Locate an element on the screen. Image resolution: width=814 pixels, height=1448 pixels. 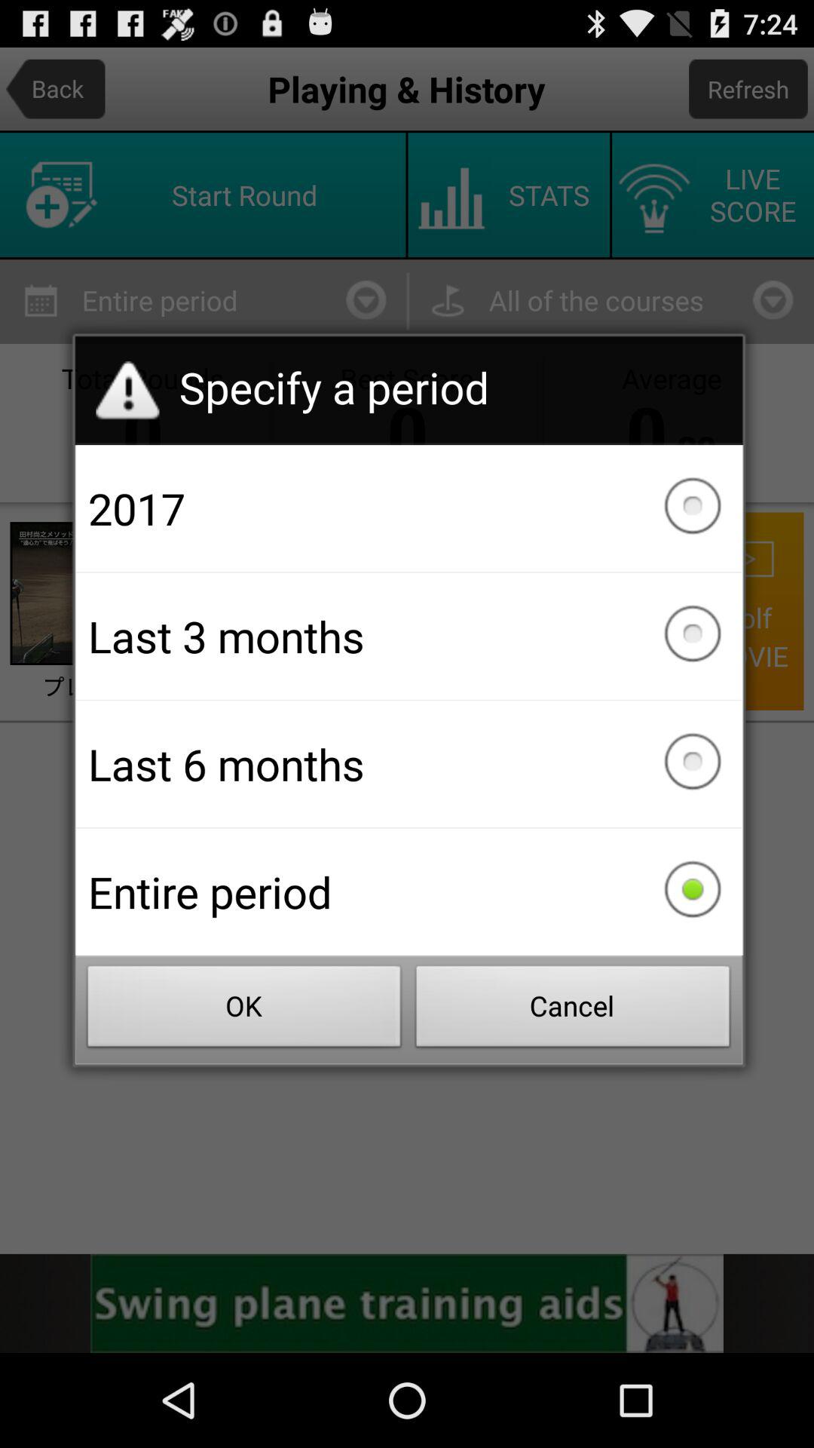
swipe until the ok item is located at coordinates (244, 1011).